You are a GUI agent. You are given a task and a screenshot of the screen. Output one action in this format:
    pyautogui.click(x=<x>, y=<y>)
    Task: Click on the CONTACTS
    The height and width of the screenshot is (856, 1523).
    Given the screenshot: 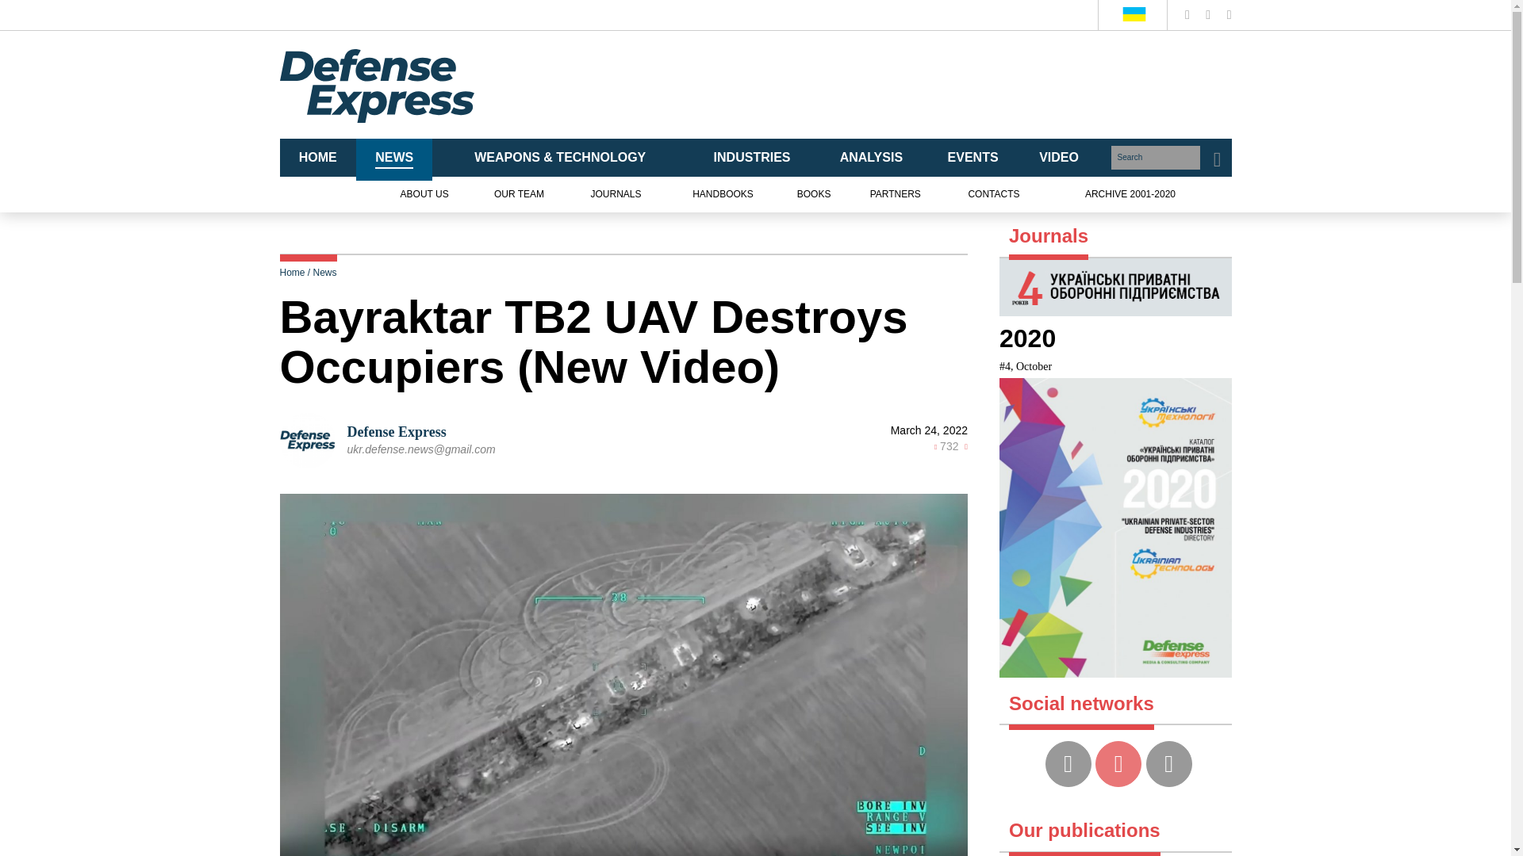 What is the action you would take?
    pyautogui.click(x=993, y=195)
    